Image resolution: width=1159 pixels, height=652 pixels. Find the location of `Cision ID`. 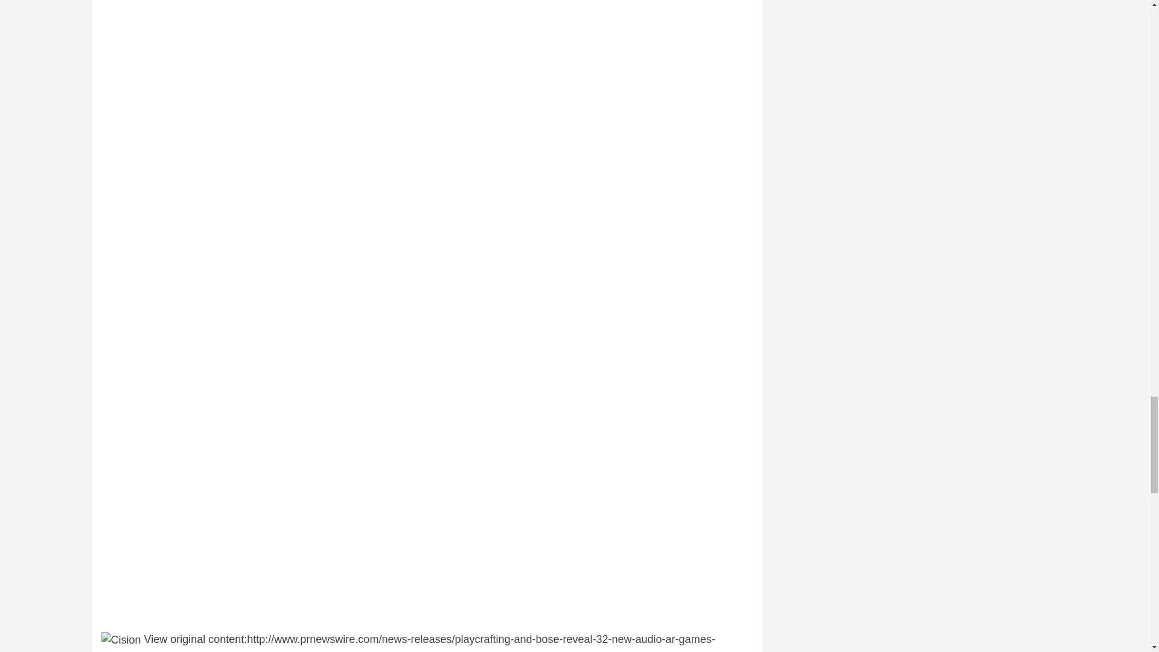

Cision ID is located at coordinates (121, 640).